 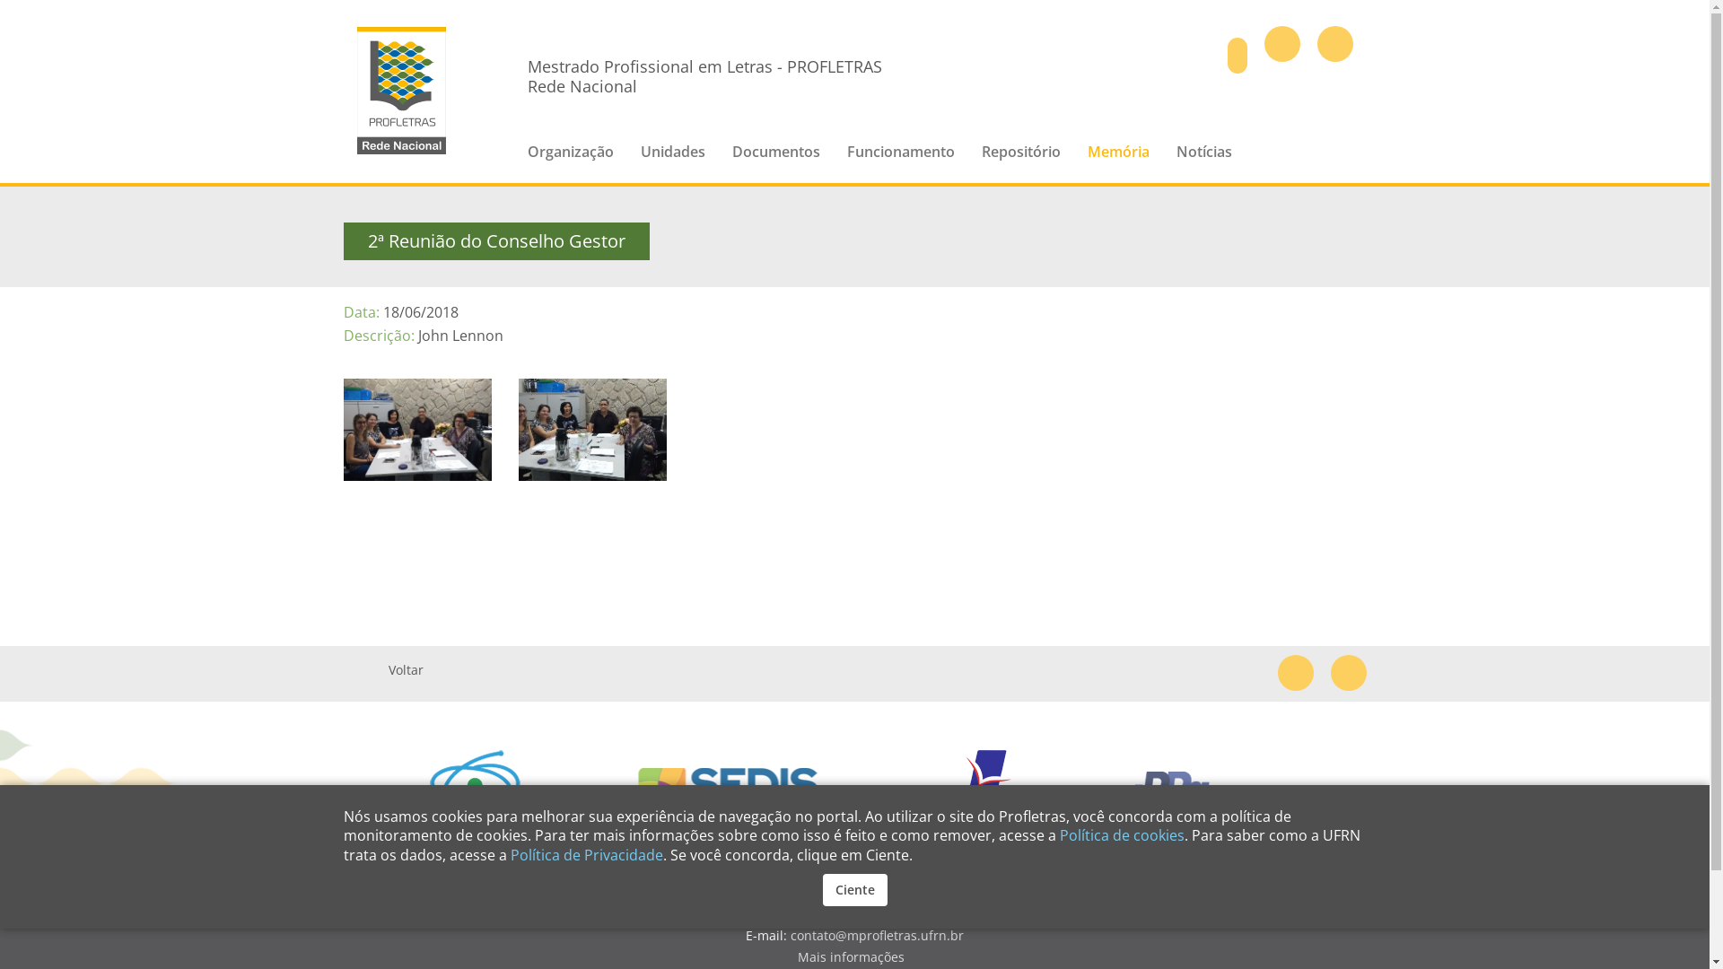 What do you see at coordinates (901, 163) in the screenshot?
I see `Funcionamento` at bounding box center [901, 163].